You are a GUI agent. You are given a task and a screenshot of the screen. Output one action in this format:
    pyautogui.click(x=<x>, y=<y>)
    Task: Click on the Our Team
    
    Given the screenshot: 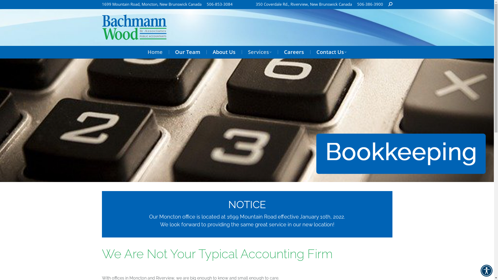 What is the action you would take?
    pyautogui.click(x=188, y=52)
    